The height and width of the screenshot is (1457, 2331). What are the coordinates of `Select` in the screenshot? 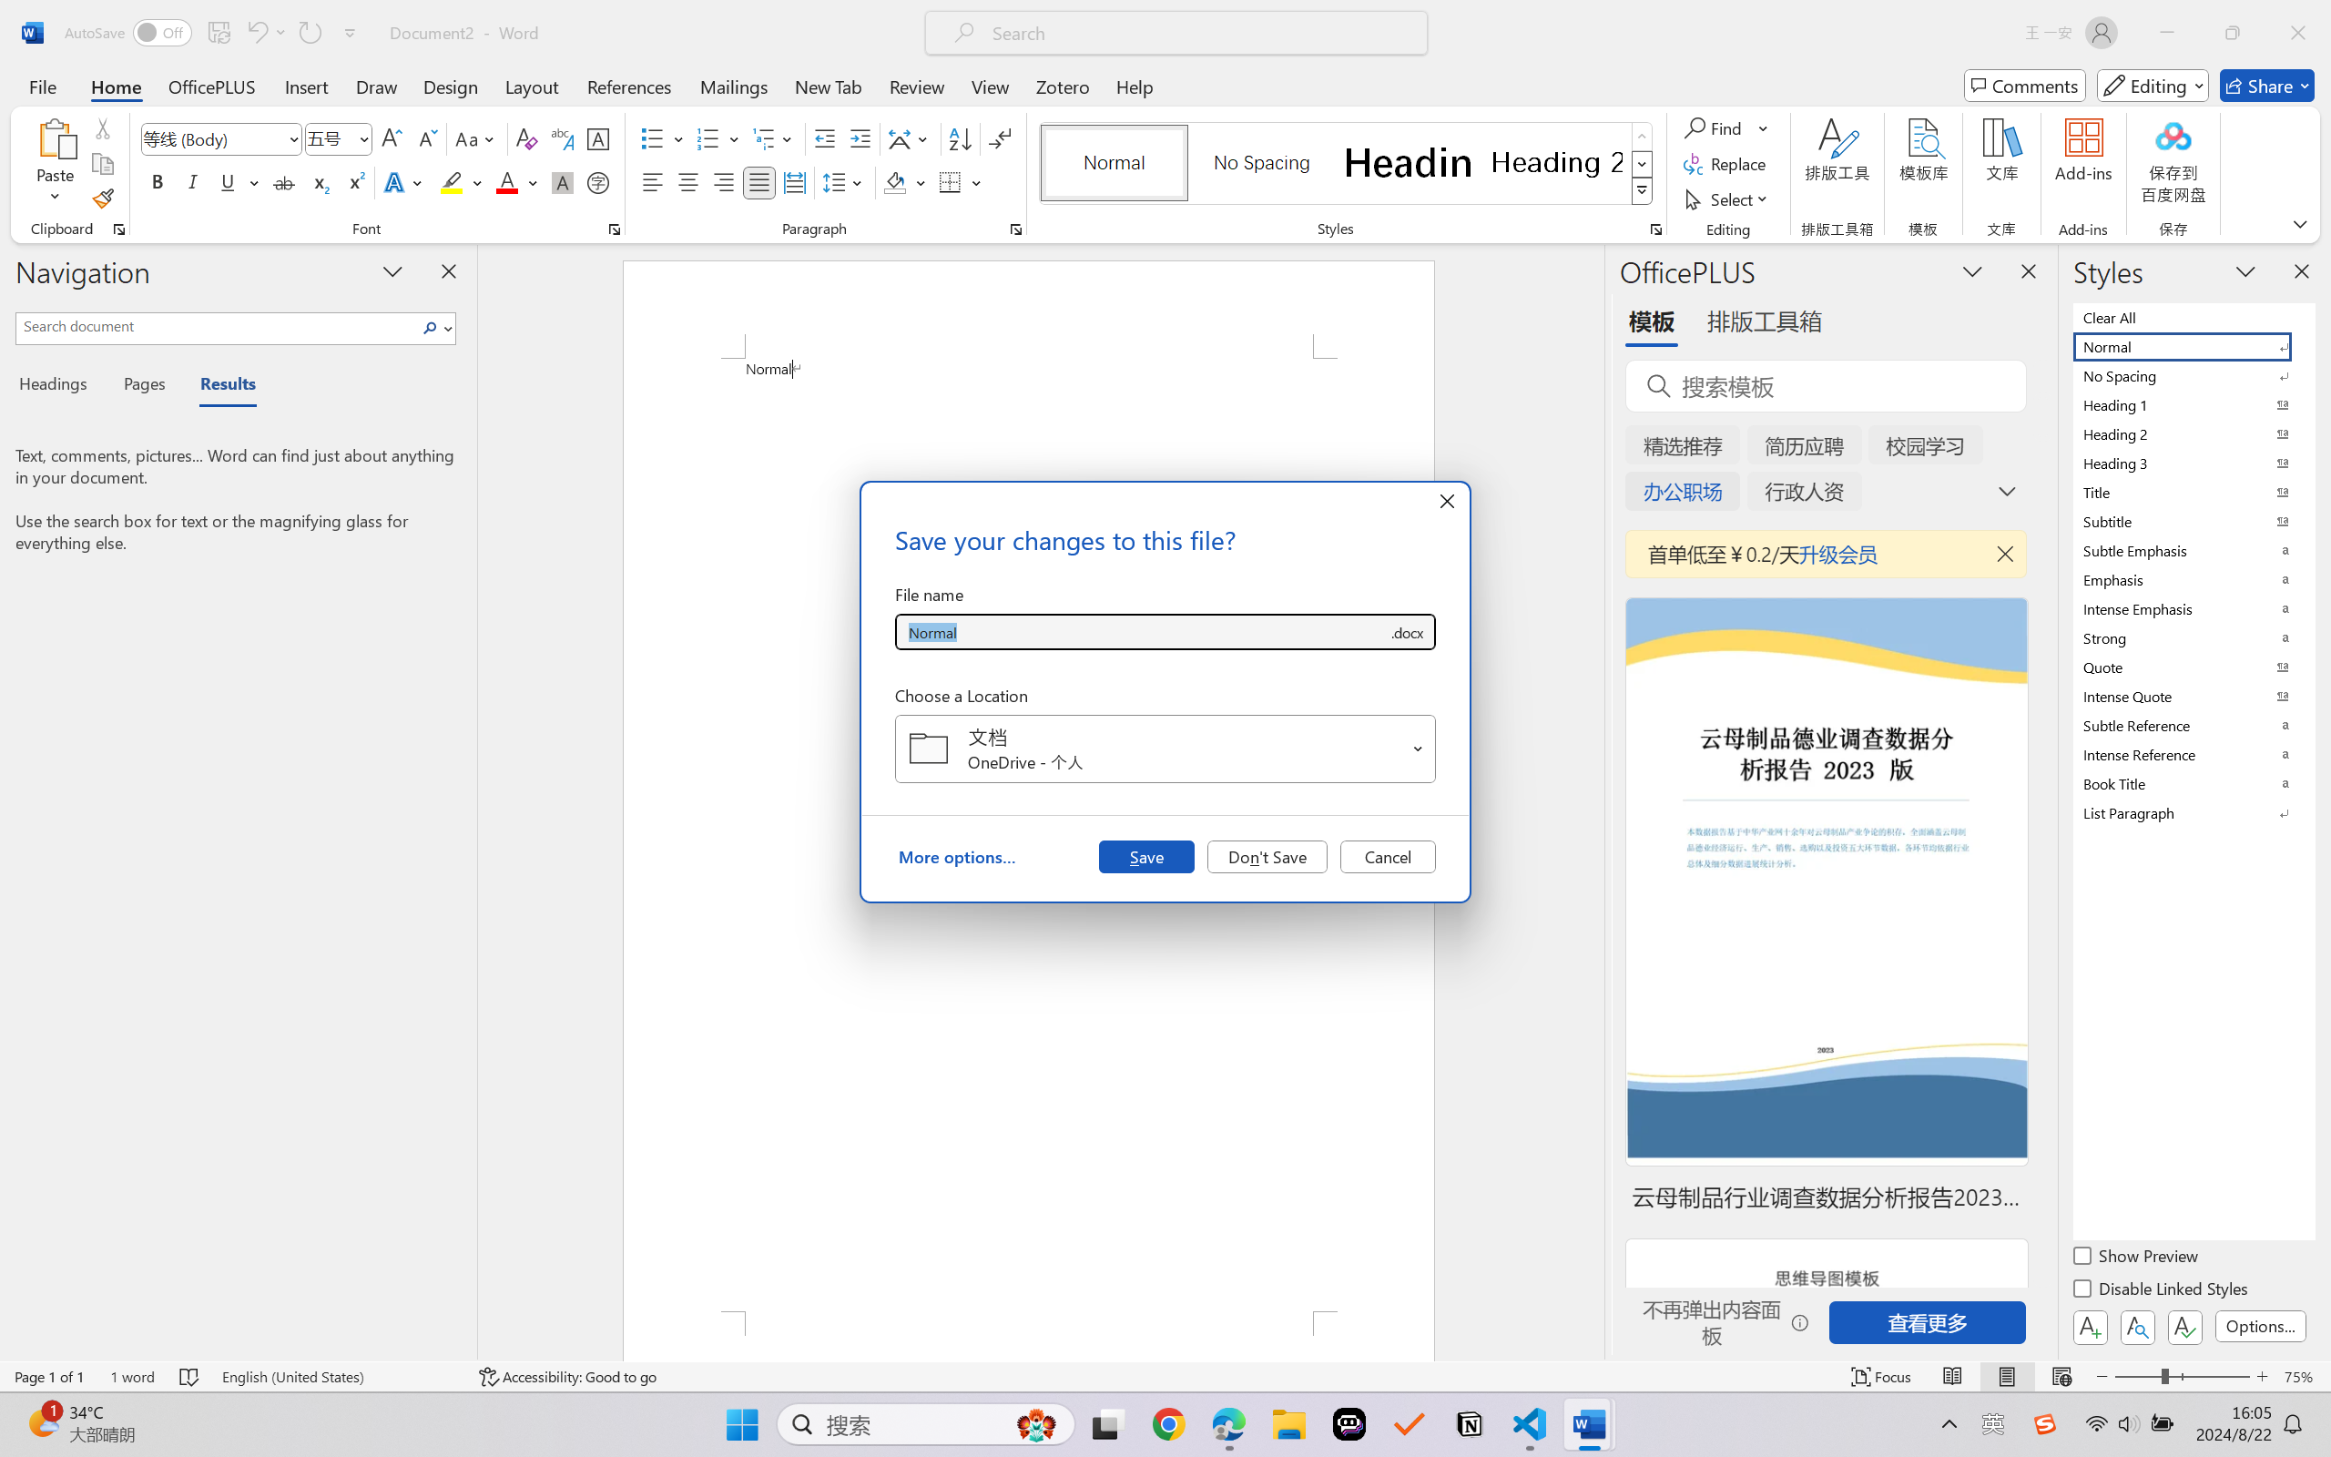 It's located at (1729, 199).